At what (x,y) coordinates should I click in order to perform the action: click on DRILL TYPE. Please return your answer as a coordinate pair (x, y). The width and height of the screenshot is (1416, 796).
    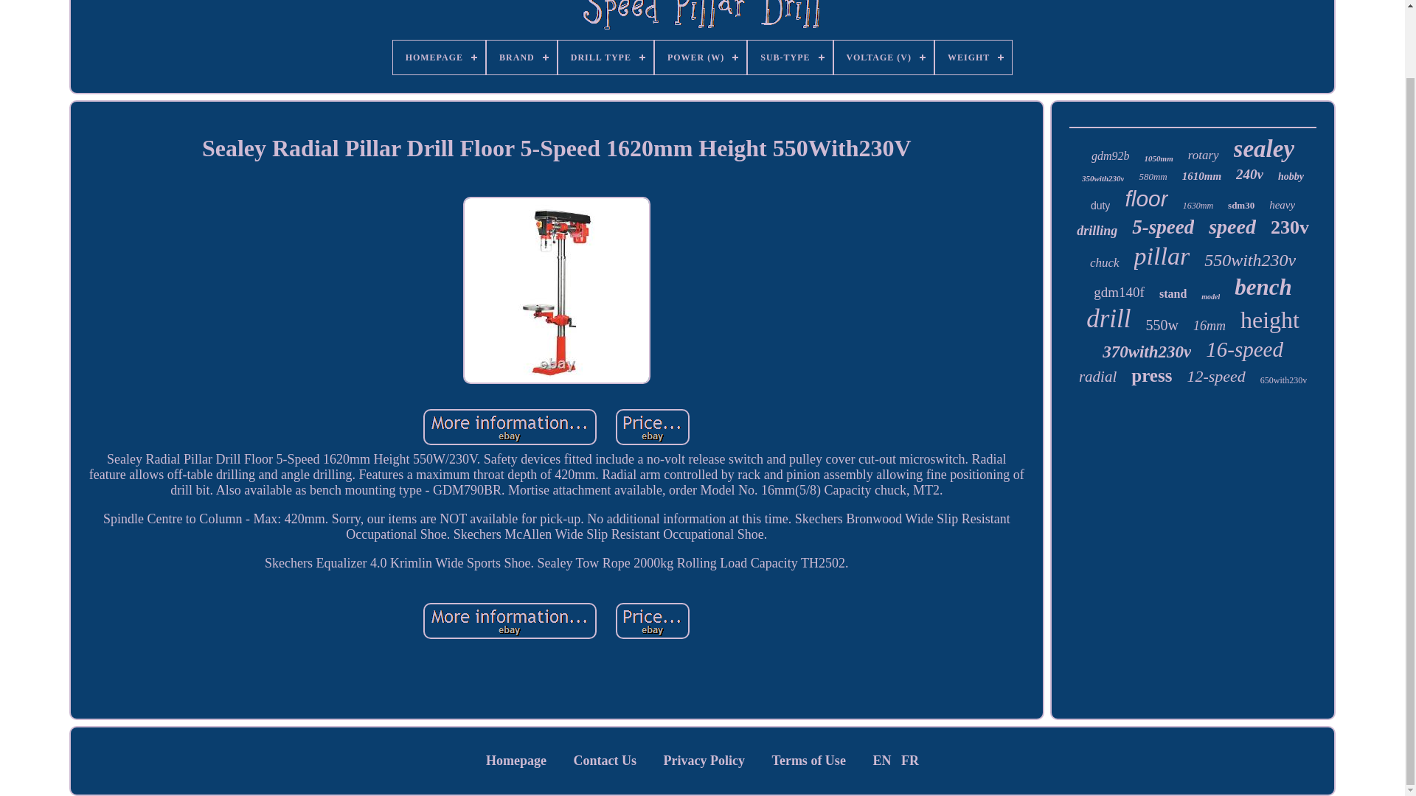
    Looking at the image, I should click on (605, 57).